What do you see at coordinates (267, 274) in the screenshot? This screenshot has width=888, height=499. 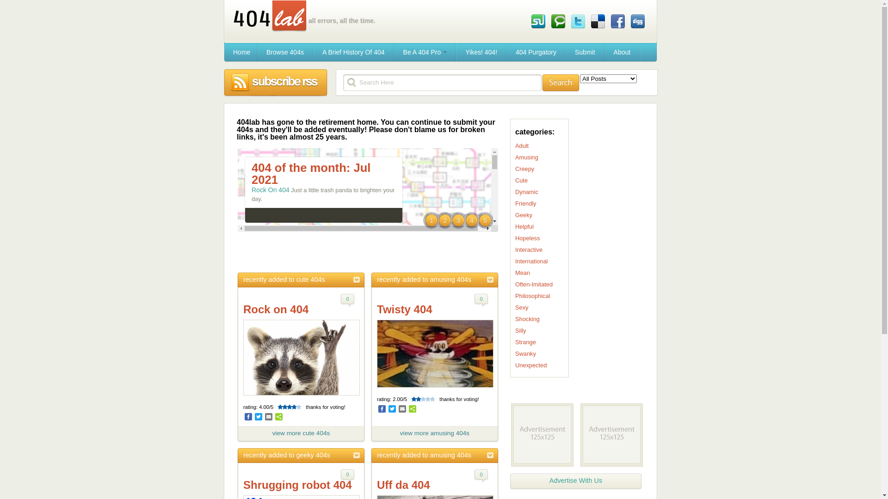 I see `Twisty 404` at bounding box center [267, 274].